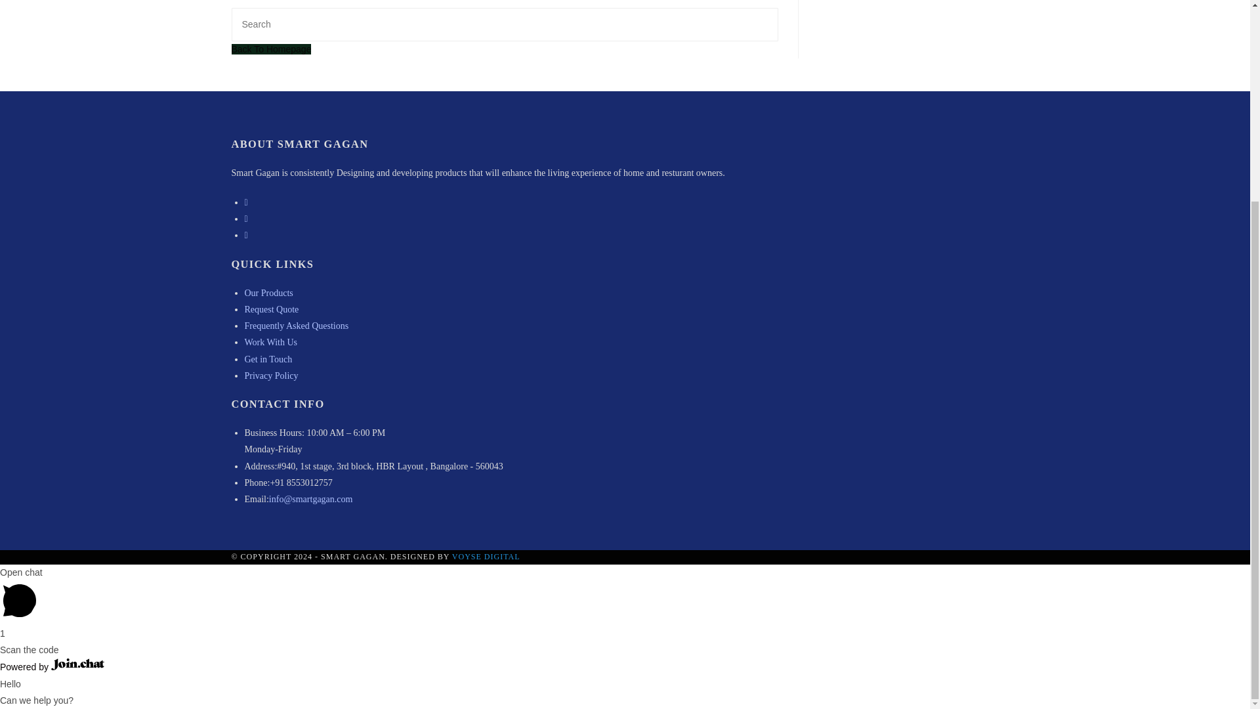 Image resolution: width=1260 pixels, height=709 pixels. I want to click on Our Products, so click(268, 293).